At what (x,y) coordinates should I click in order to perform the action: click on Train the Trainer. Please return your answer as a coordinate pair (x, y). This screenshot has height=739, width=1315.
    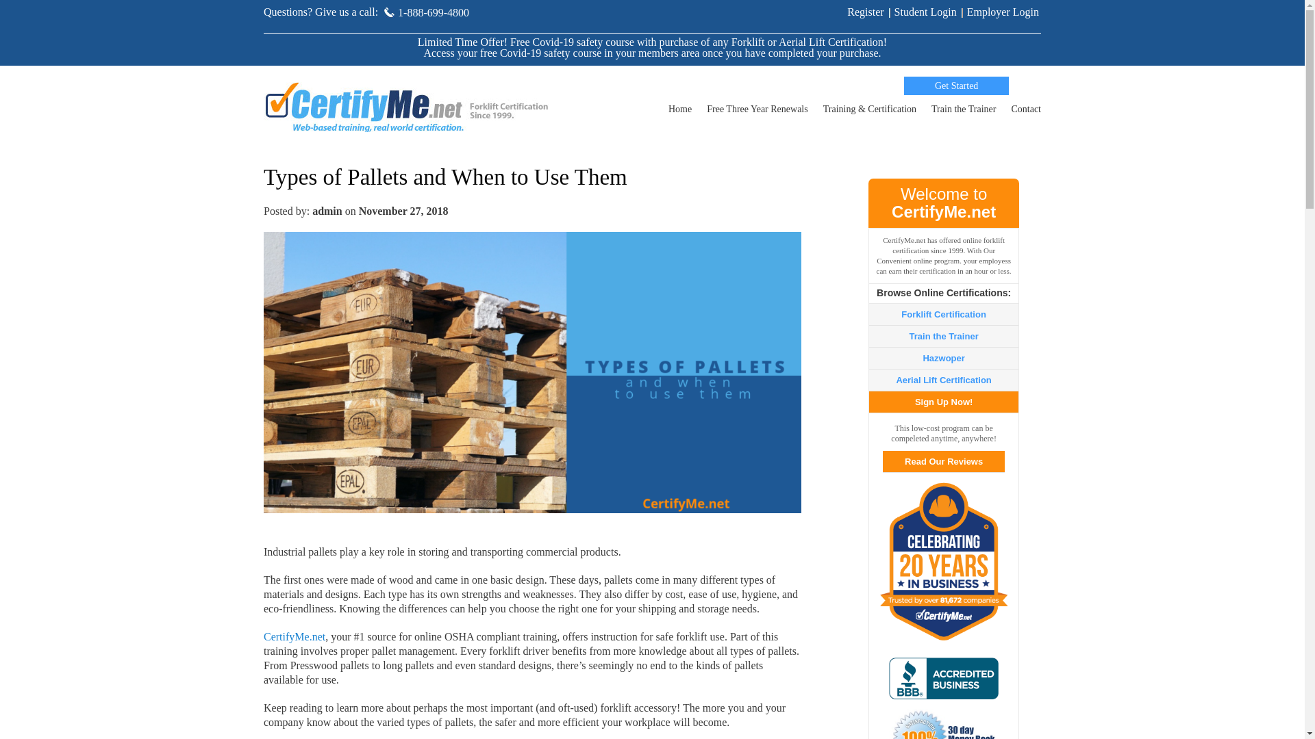
    Looking at the image, I should click on (963, 112).